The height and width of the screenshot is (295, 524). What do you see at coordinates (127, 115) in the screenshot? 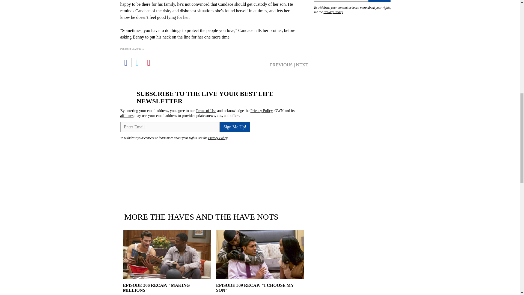
I see `affiliates` at bounding box center [127, 115].